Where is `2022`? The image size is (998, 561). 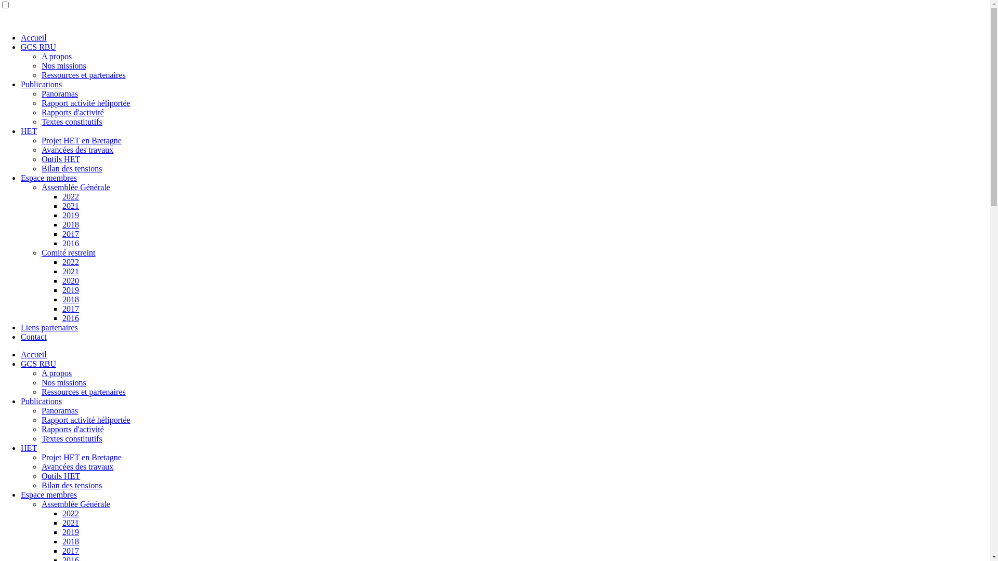
2022 is located at coordinates (71, 262).